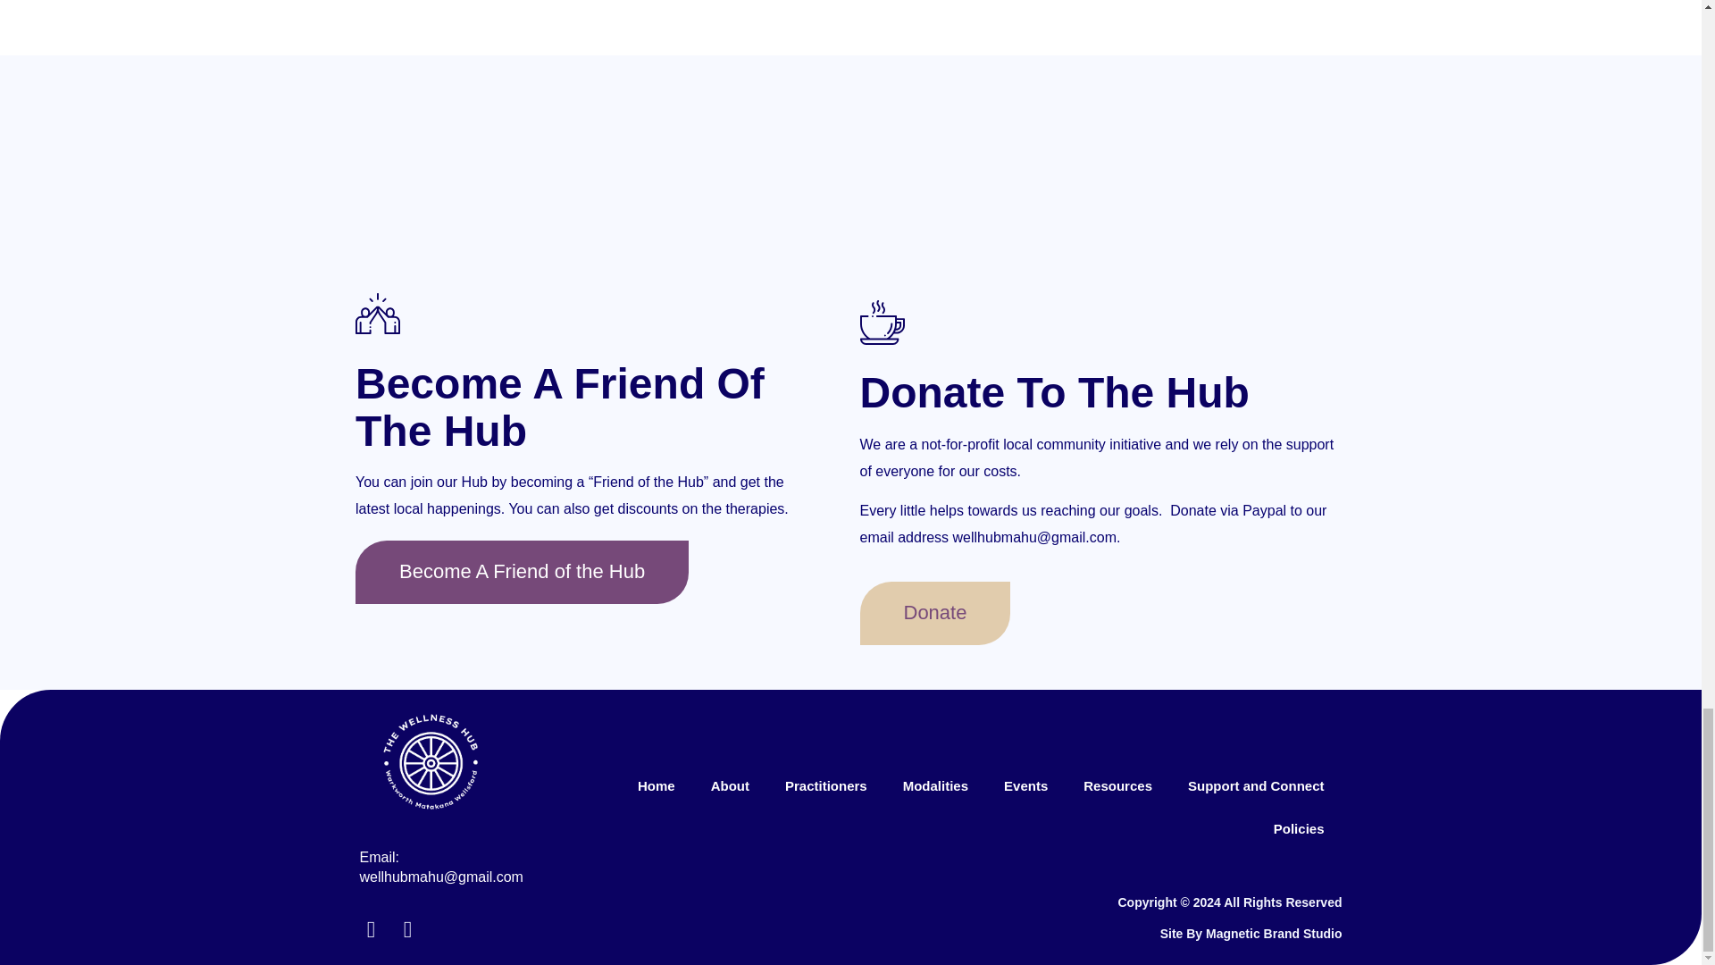 The image size is (1715, 965). I want to click on Resources, so click(1117, 786).